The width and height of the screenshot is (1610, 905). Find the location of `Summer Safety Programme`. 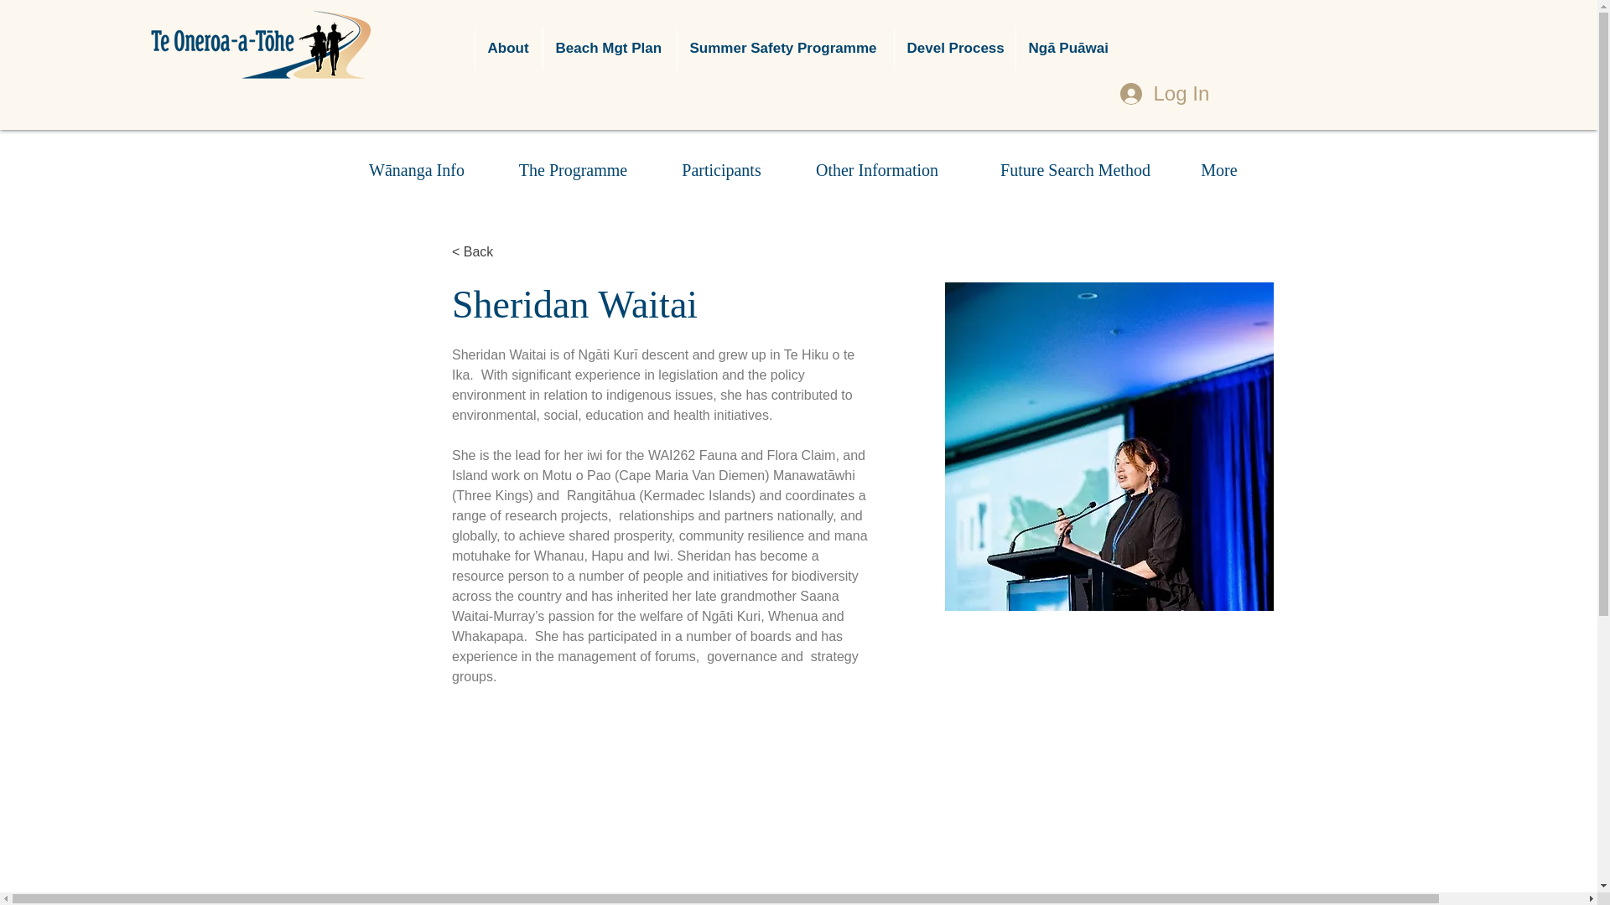

Summer Safety Programme is located at coordinates (785, 49).